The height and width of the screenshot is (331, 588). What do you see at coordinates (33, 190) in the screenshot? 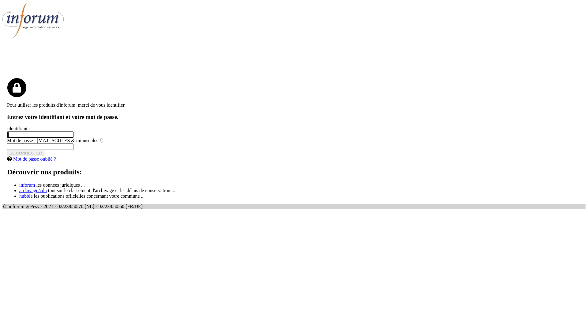
I see `archivage/cdn` at bounding box center [33, 190].